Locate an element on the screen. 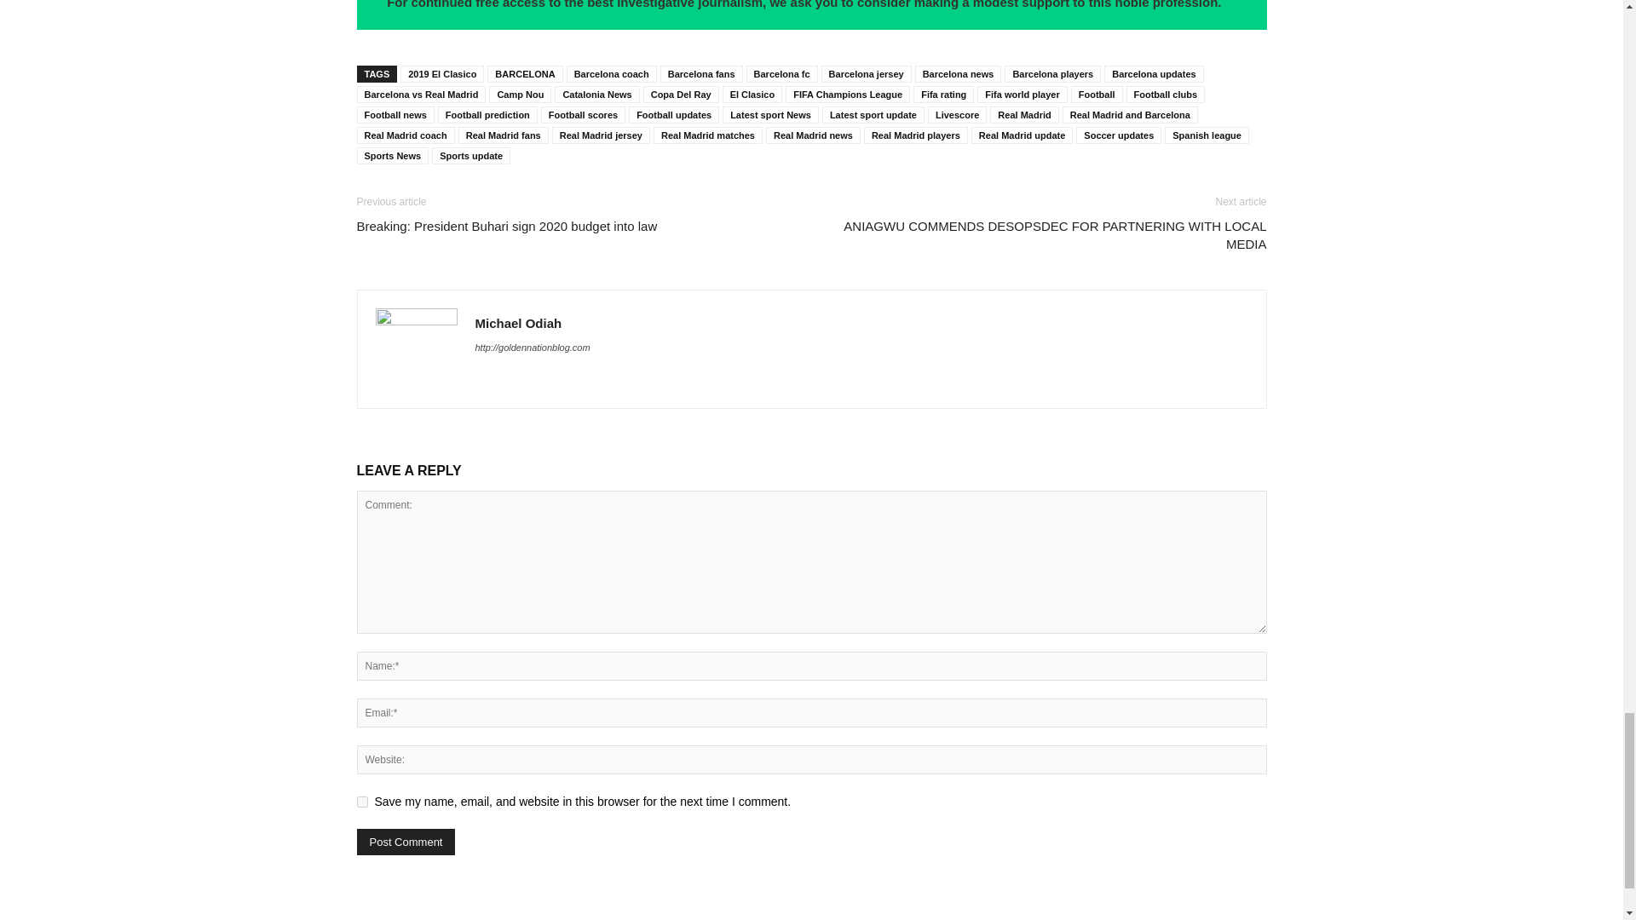  Barcelona news is located at coordinates (958, 73).